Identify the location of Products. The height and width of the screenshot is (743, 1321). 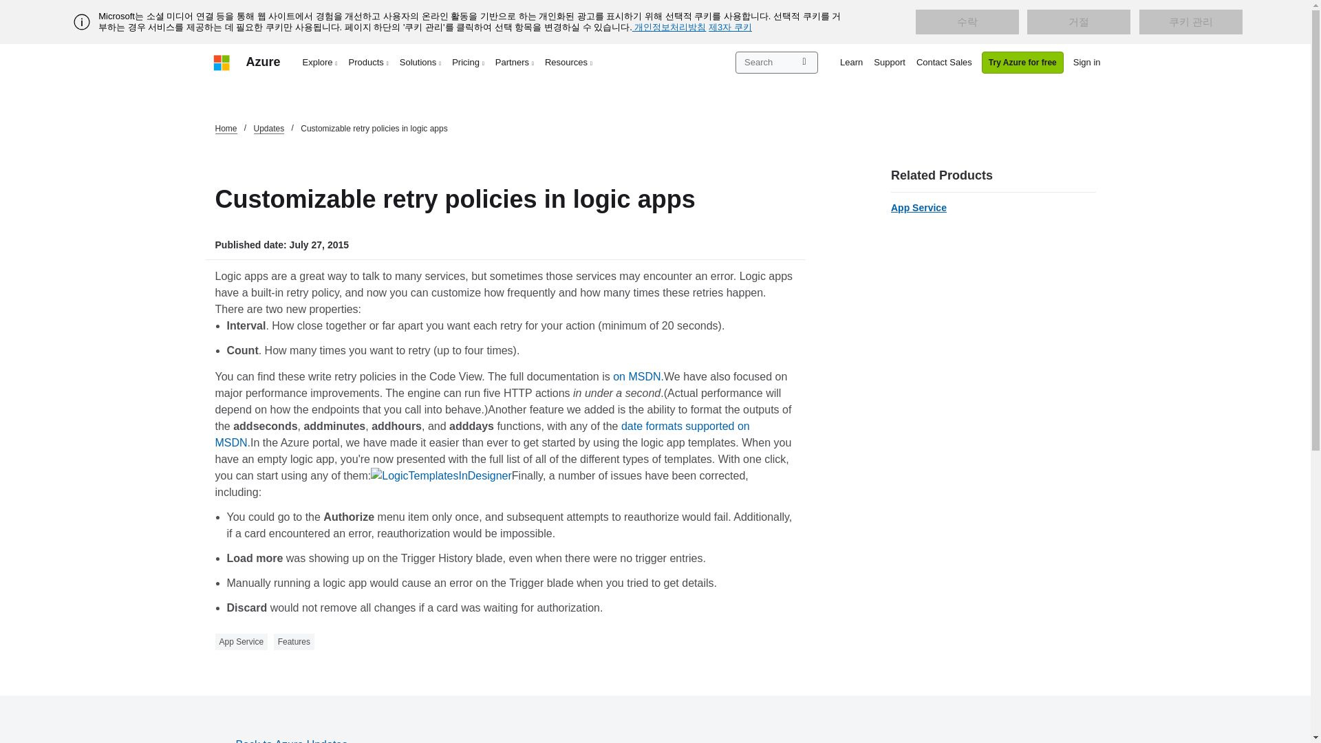
(369, 62).